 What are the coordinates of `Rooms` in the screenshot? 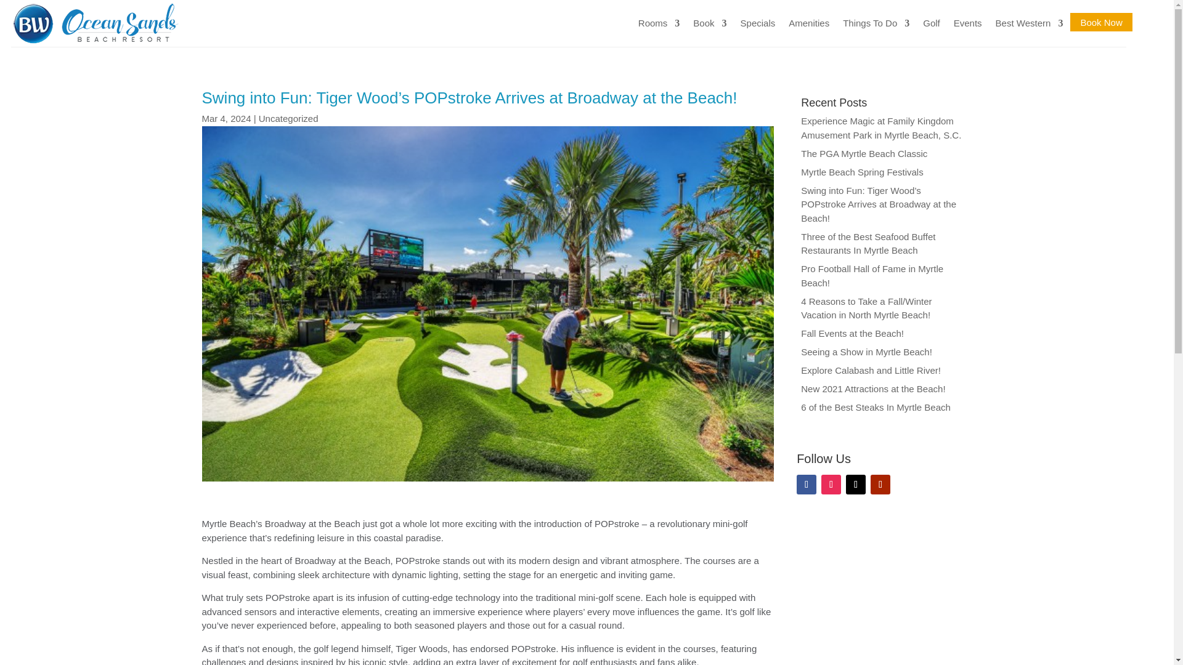 It's located at (659, 23).